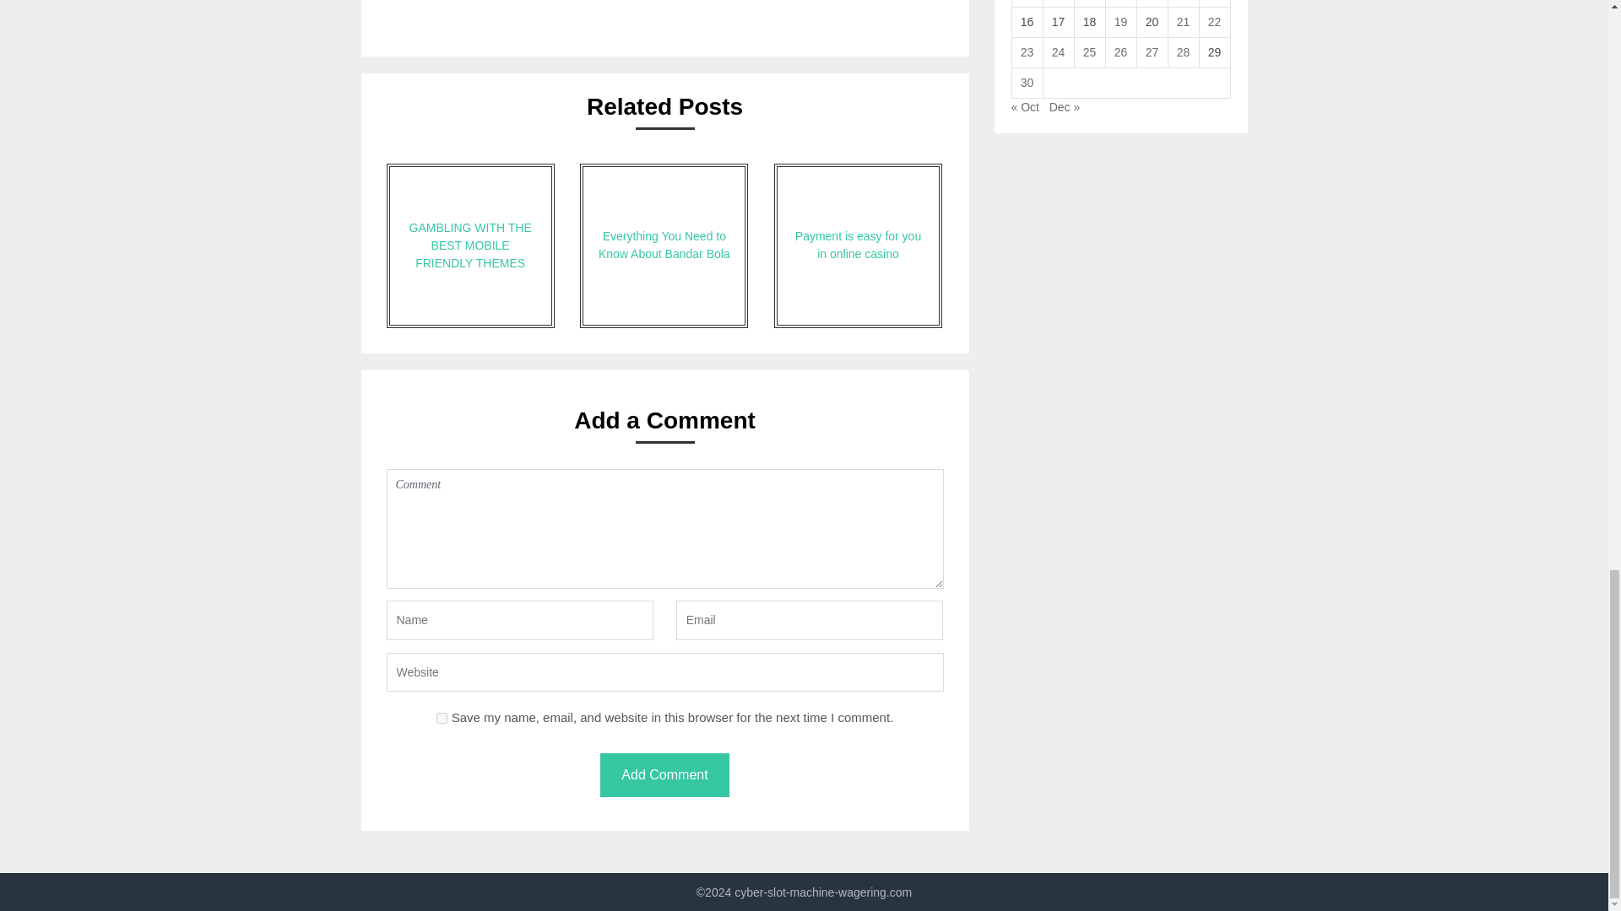 The width and height of the screenshot is (1621, 911). I want to click on 19, so click(1121, 22).